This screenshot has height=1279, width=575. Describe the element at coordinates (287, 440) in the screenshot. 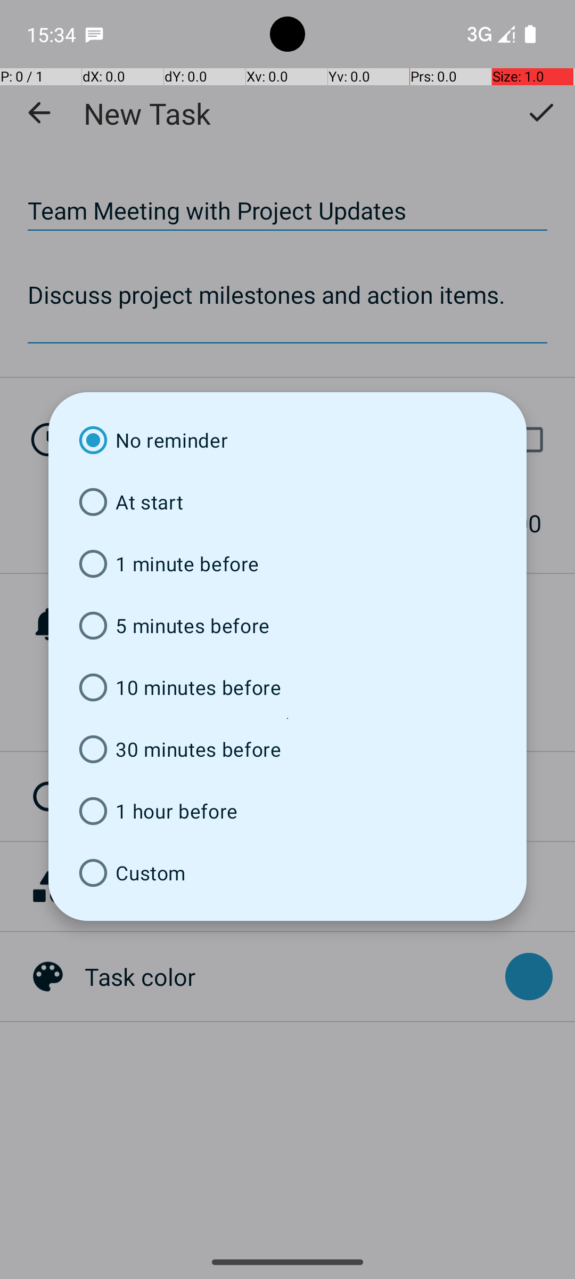

I see `No reminder` at that location.